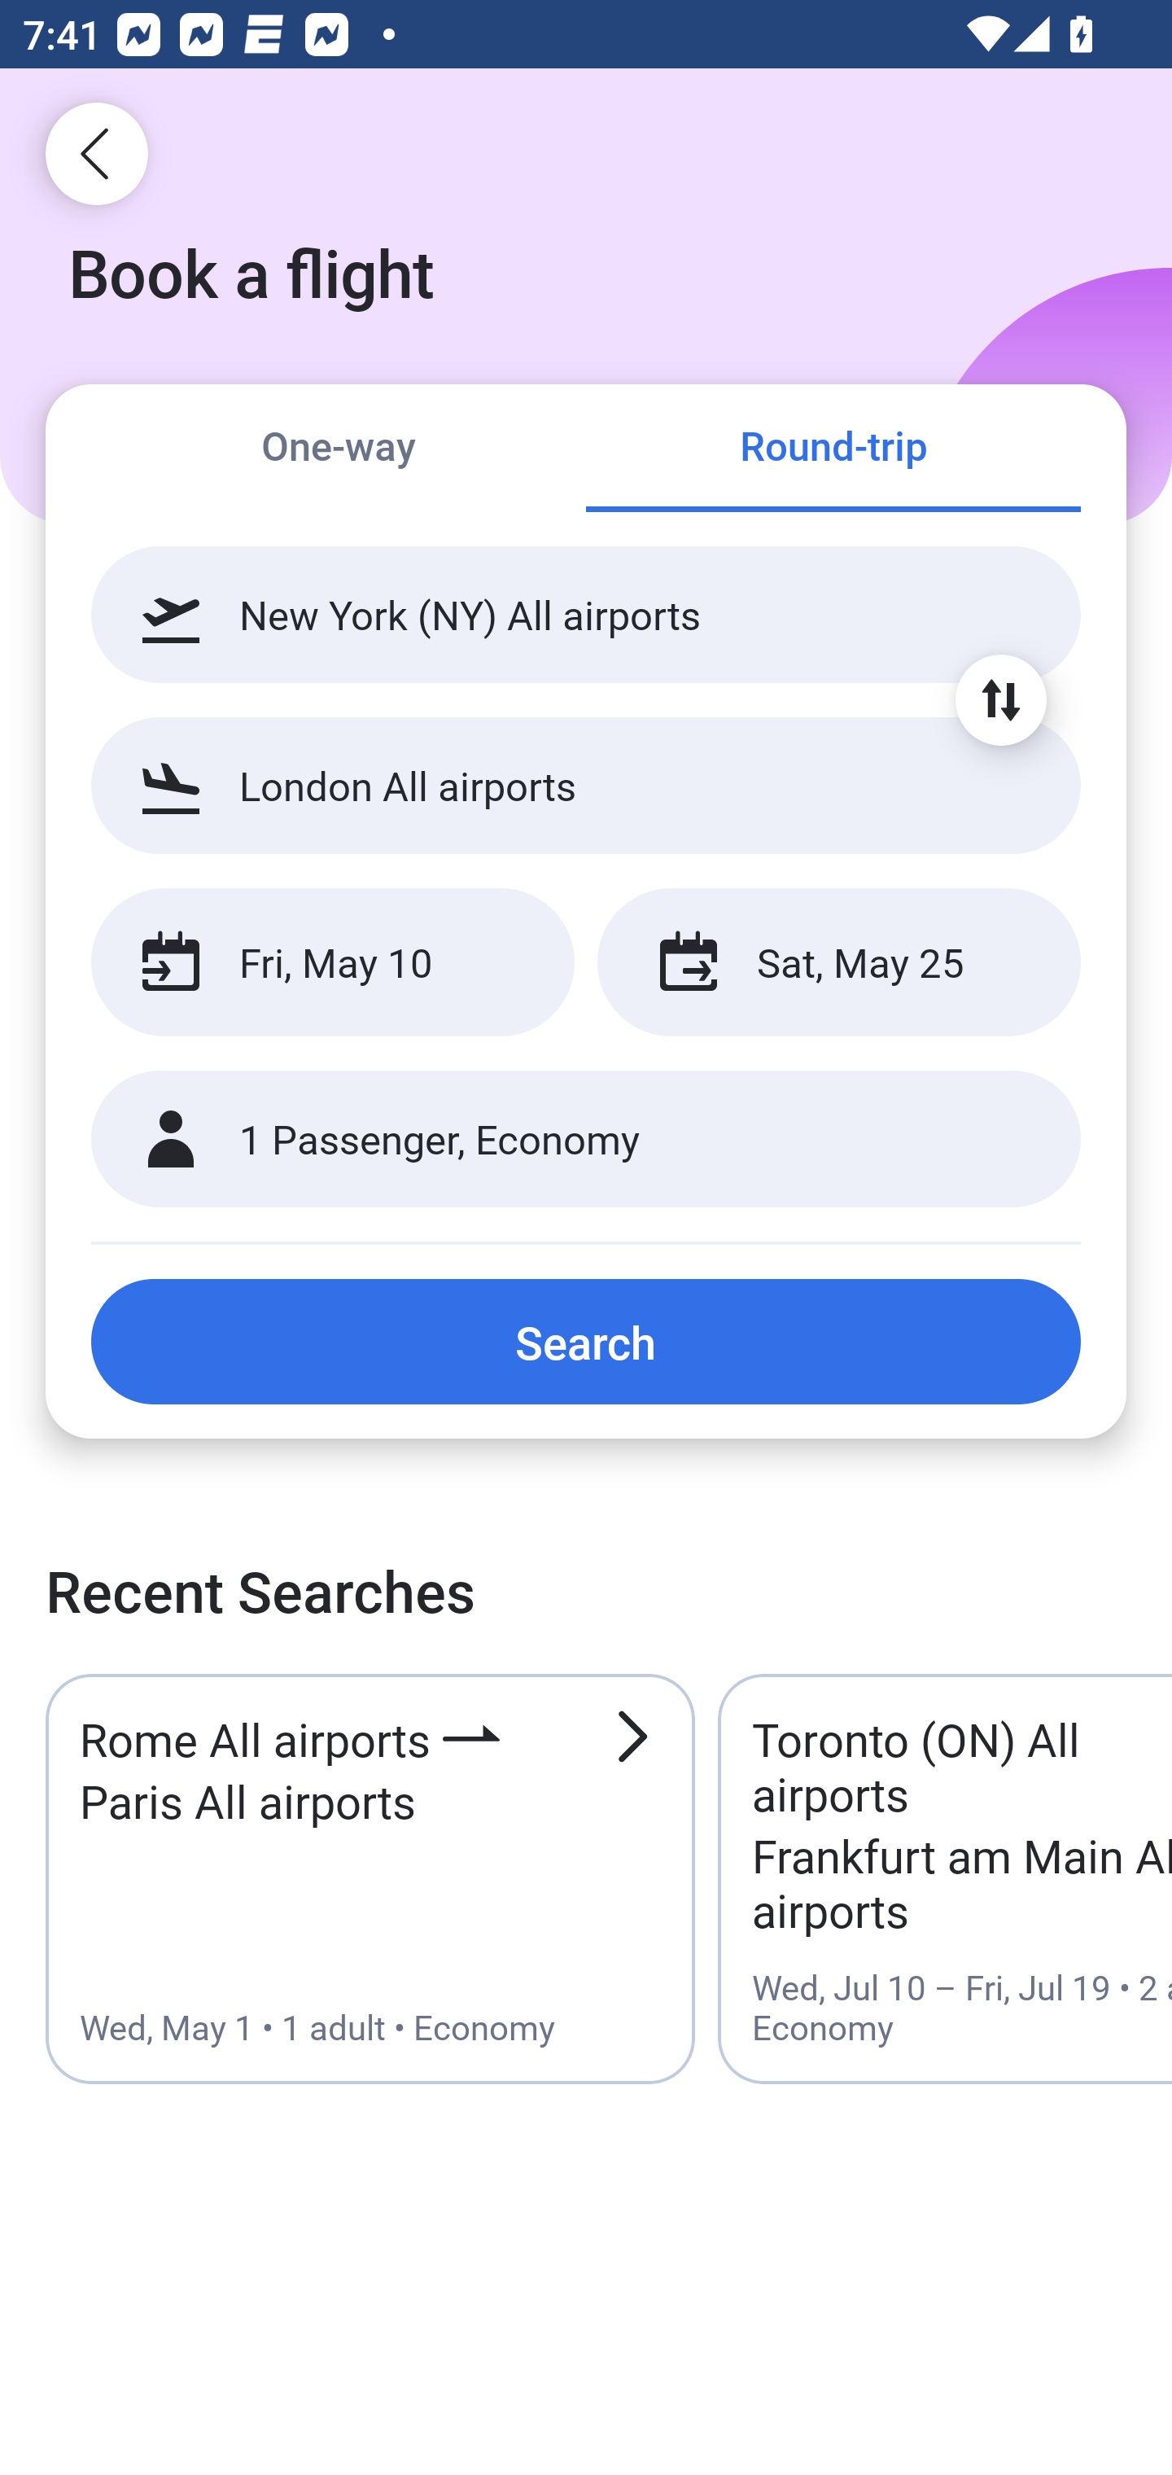 This screenshot has height=2475, width=1172. What do you see at coordinates (586, 1140) in the screenshot?
I see `1 Passenger, Economy` at bounding box center [586, 1140].